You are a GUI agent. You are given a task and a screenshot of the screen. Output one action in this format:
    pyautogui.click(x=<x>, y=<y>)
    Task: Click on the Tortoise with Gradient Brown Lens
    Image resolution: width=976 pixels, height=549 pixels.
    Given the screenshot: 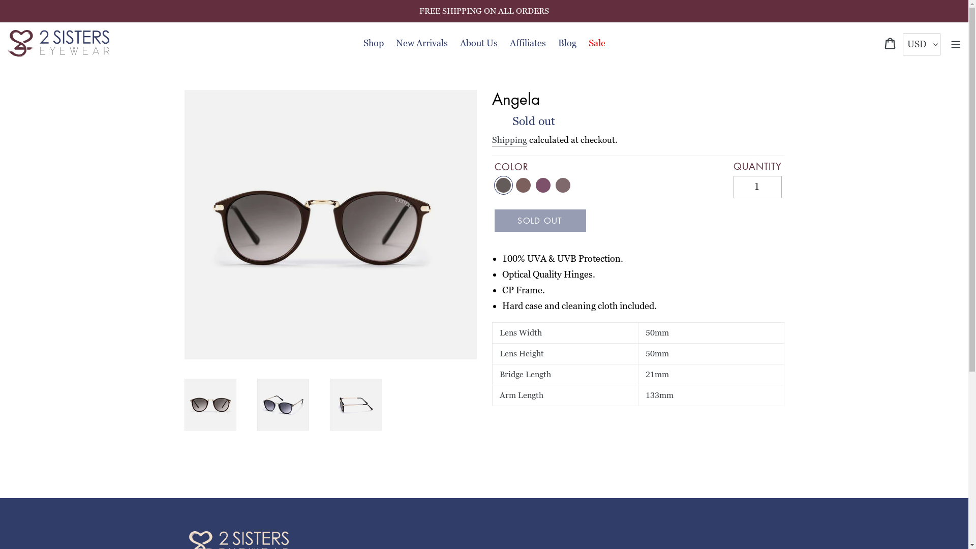 What is the action you would take?
    pyautogui.click(x=524, y=185)
    